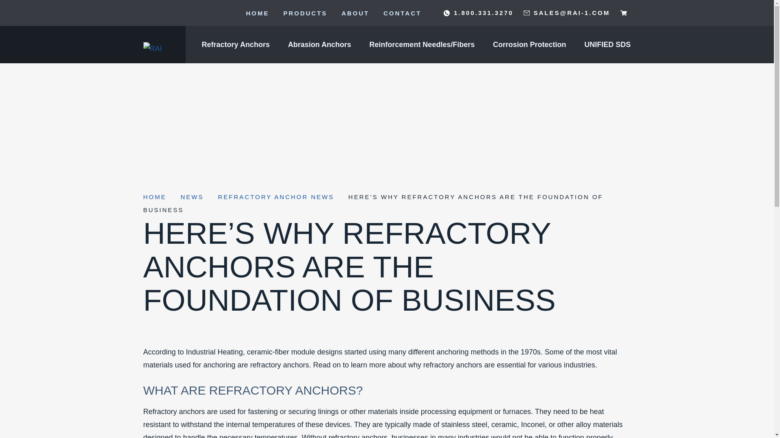 This screenshot has width=780, height=438. What do you see at coordinates (192, 197) in the screenshot?
I see `Go to News.` at bounding box center [192, 197].